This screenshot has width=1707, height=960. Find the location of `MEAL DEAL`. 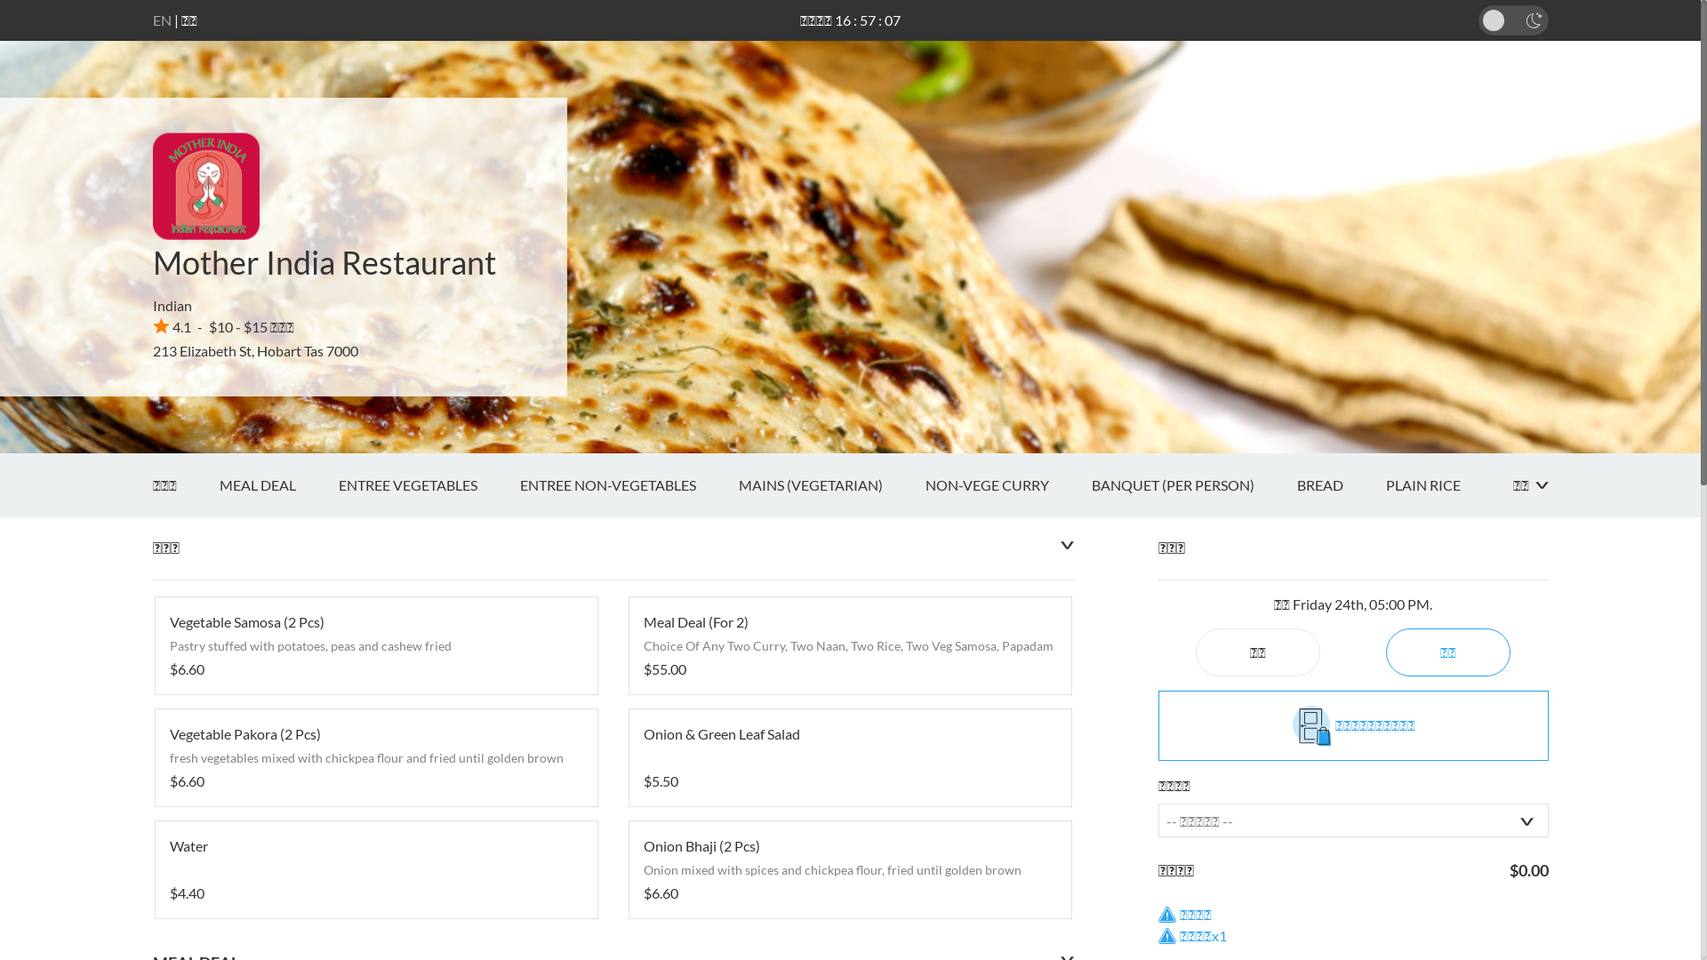

MEAL DEAL is located at coordinates (277, 485).